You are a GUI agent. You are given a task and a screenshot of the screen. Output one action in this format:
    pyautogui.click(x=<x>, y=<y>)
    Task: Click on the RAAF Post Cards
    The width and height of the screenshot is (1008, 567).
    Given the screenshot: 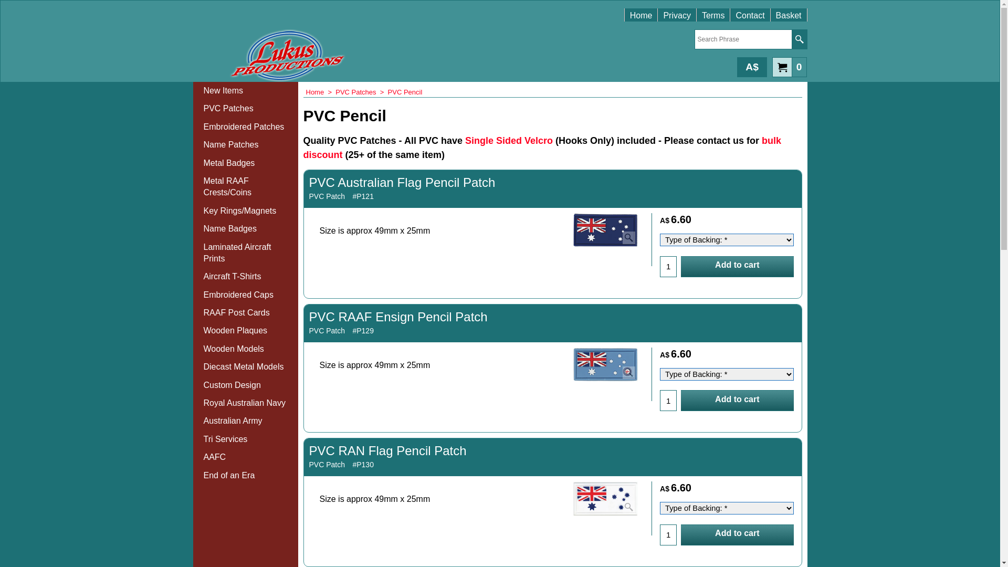 What is the action you would take?
    pyautogui.click(x=246, y=313)
    